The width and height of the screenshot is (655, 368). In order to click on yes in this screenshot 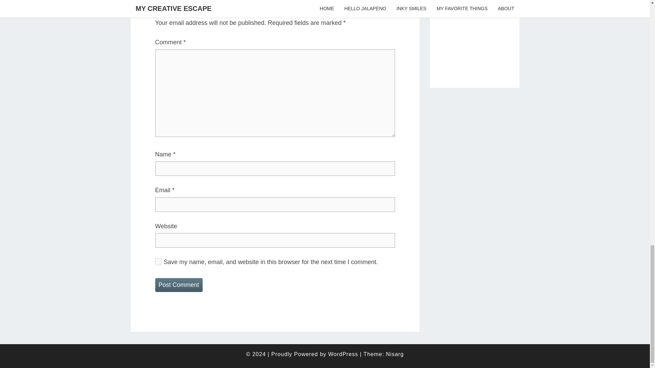, I will do `click(158, 262)`.